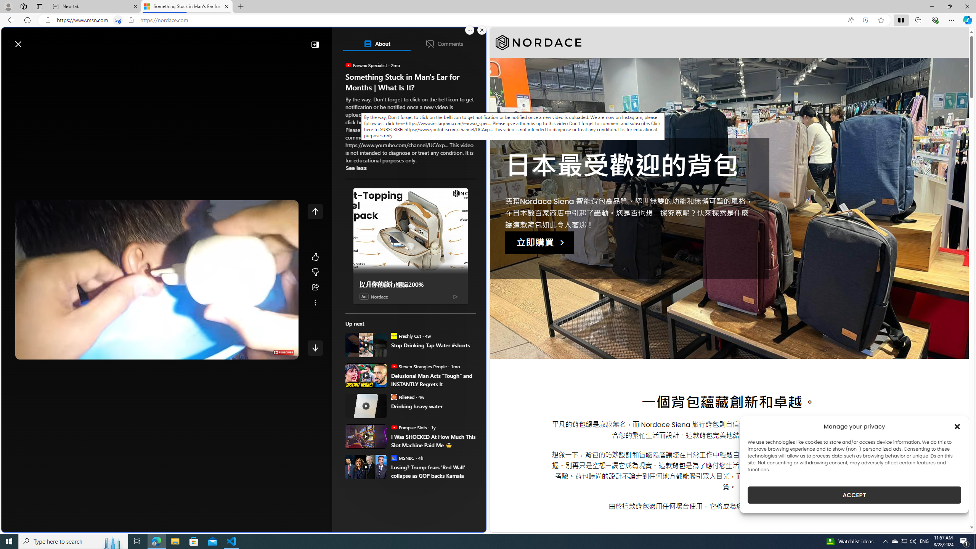 Image resolution: width=976 pixels, height=549 pixels. What do you see at coordinates (315, 211) in the screenshot?
I see `Class: control icon-only` at bounding box center [315, 211].